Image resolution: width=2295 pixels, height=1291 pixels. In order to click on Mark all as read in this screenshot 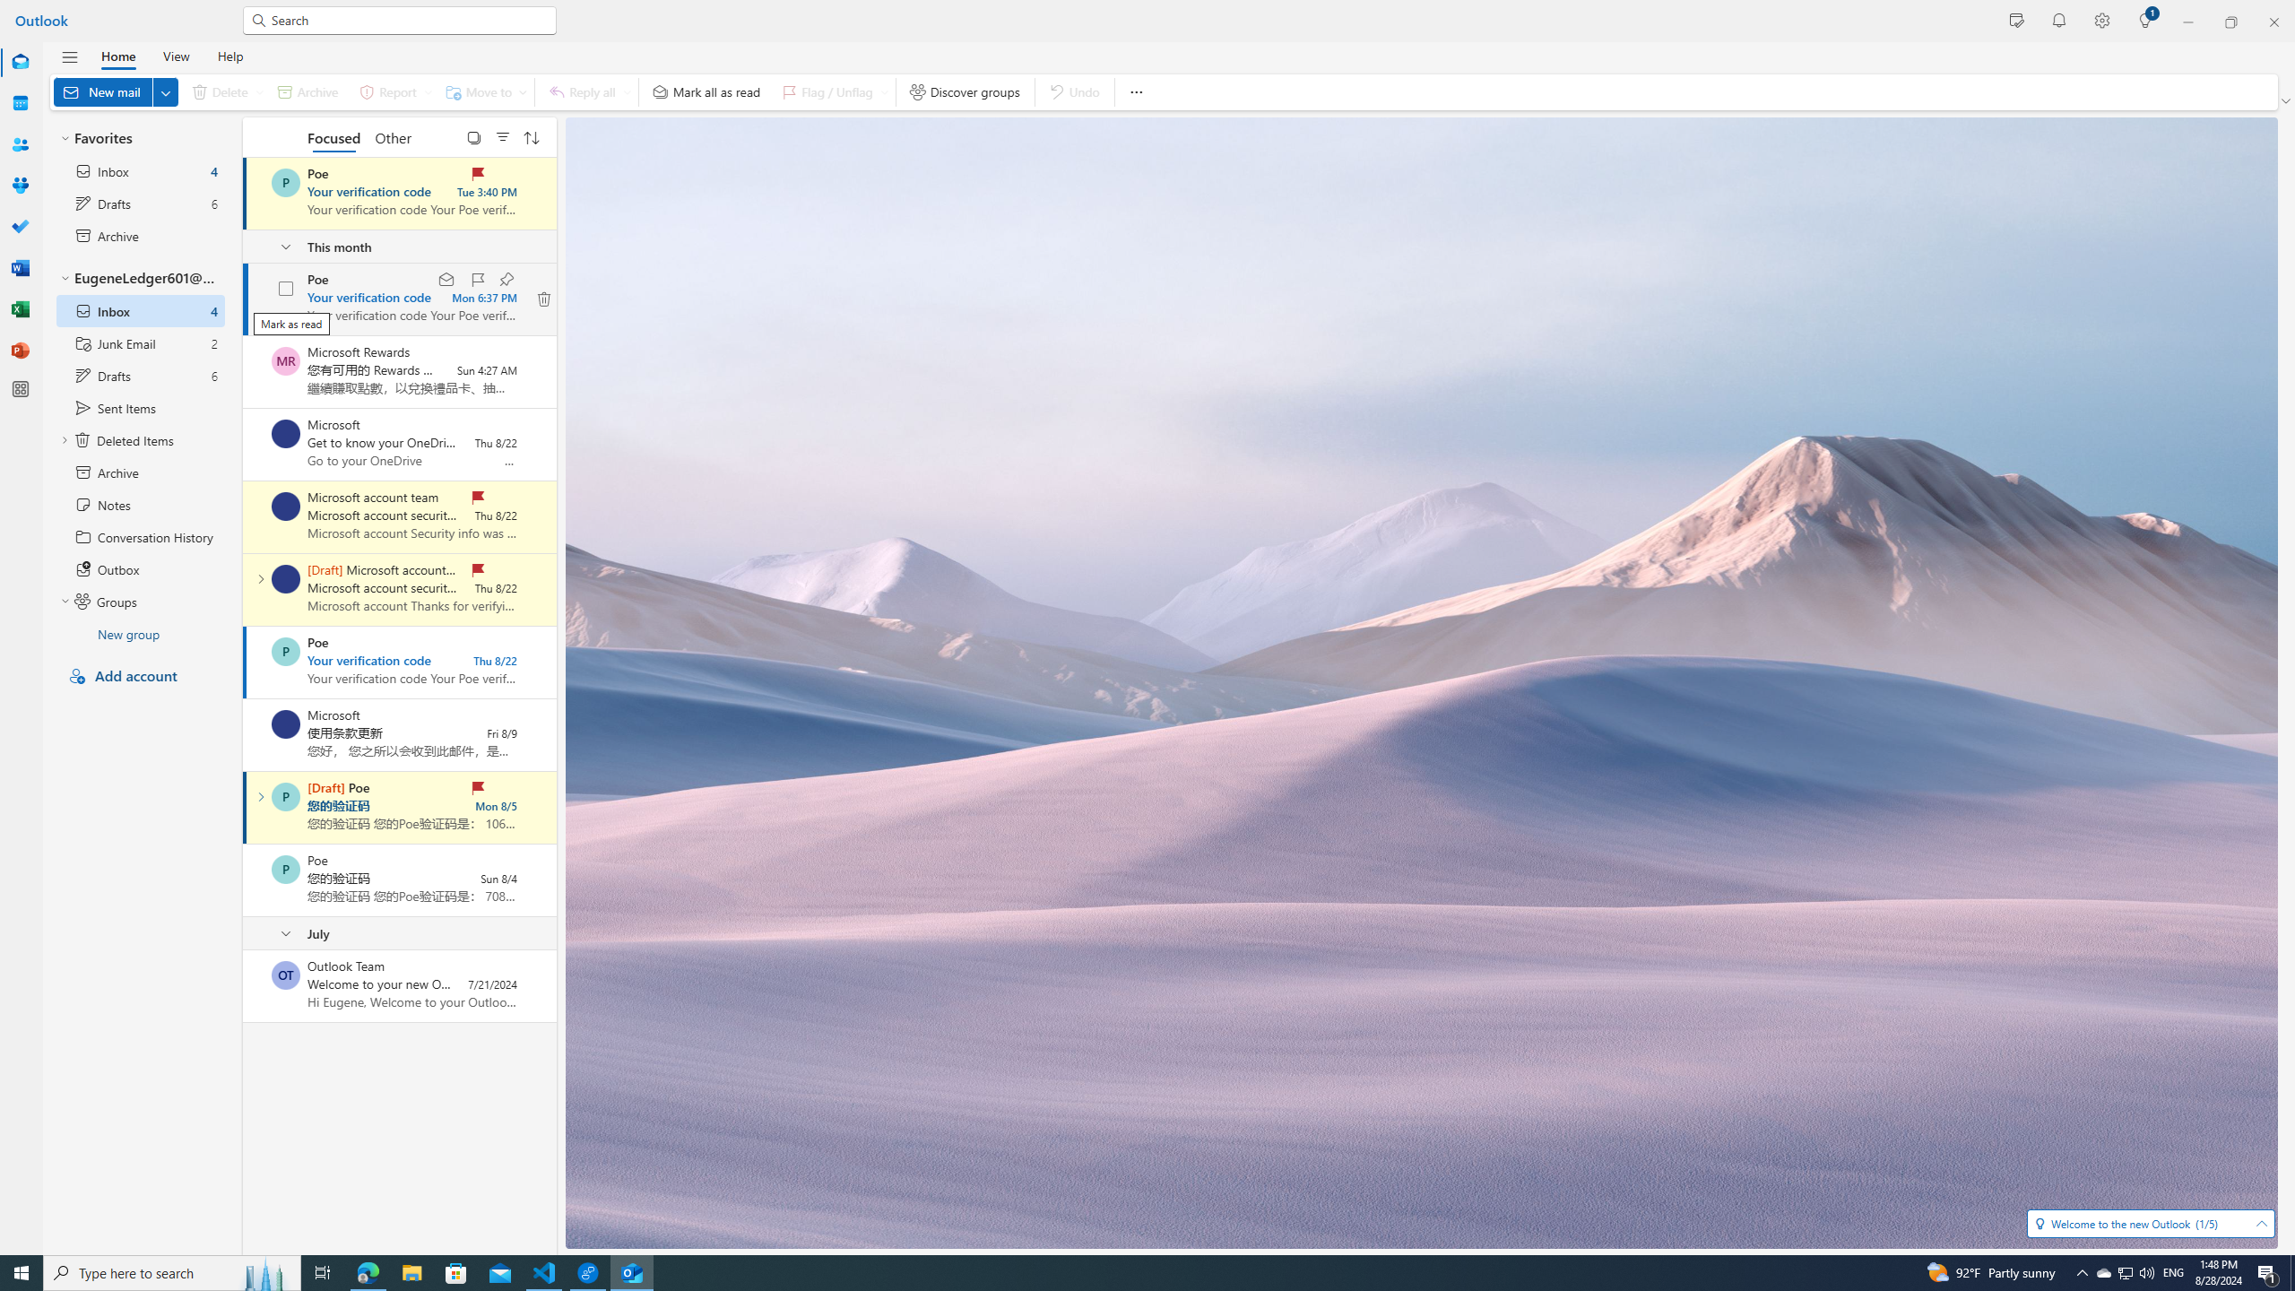, I will do `click(706, 91)`.